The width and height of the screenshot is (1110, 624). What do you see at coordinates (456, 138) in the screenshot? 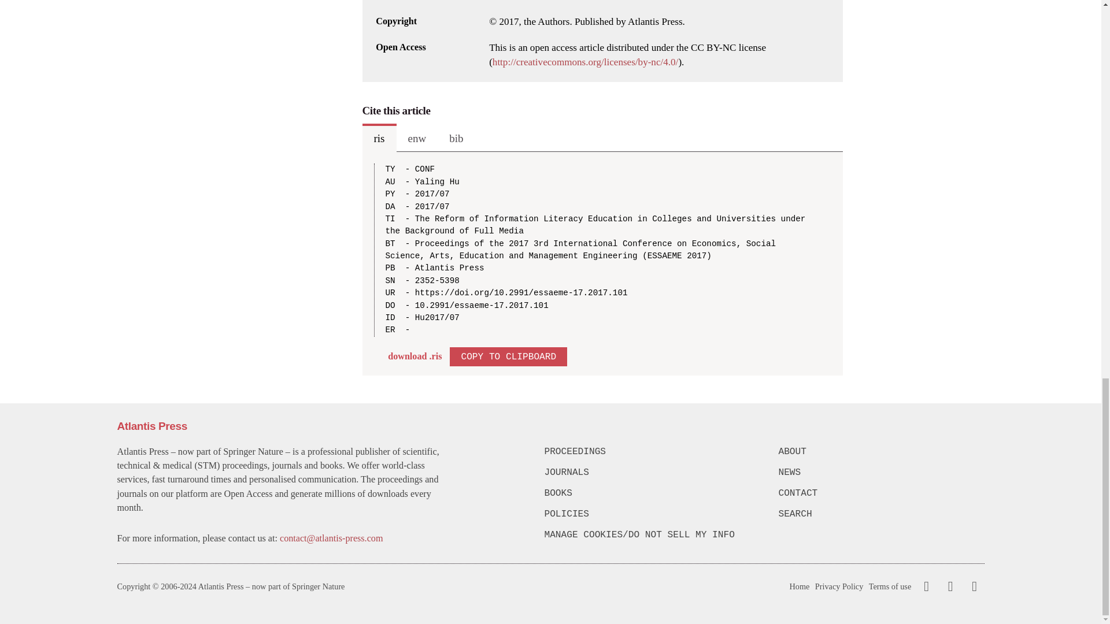
I see `bib` at bounding box center [456, 138].